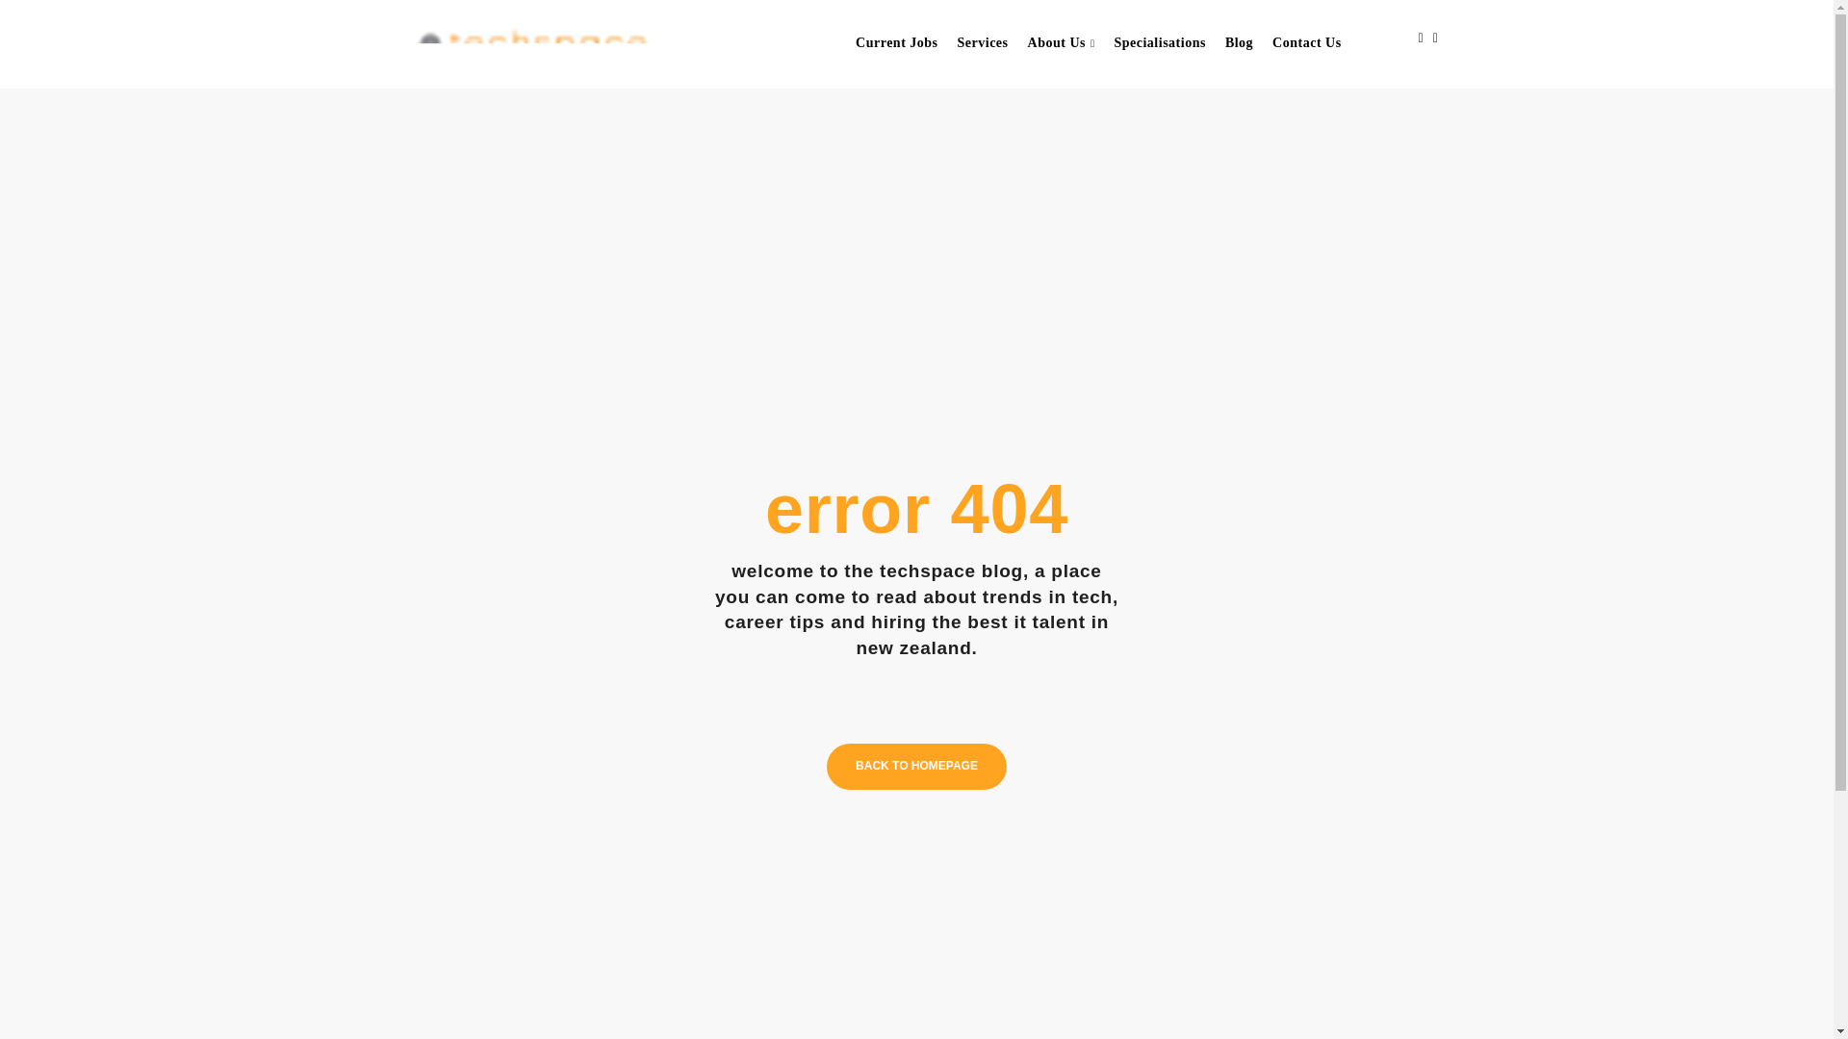 Image resolution: width=1848 pixels, height=1039 pixels. I want to click on BACK TO HOMEPAGE, so click(916, 766).